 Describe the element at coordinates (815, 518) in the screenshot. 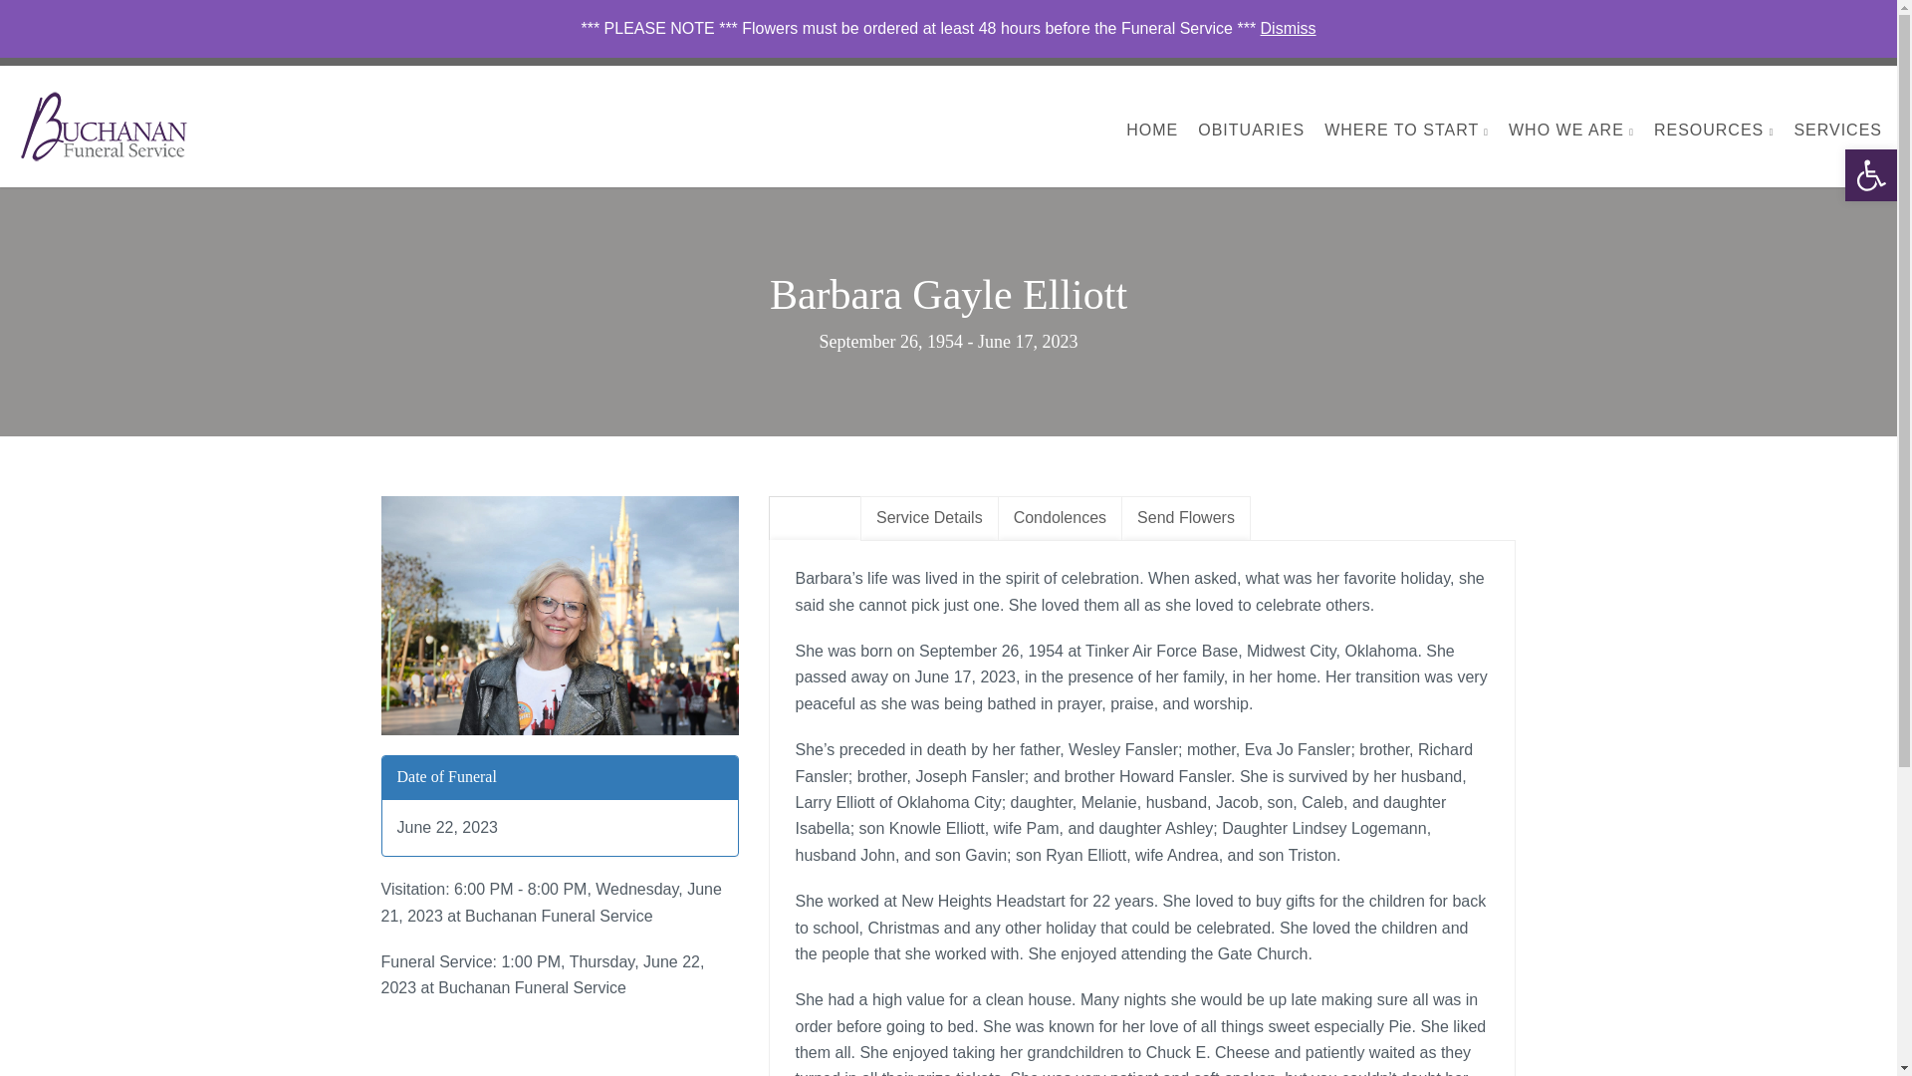

I see `Obituary` at that location.